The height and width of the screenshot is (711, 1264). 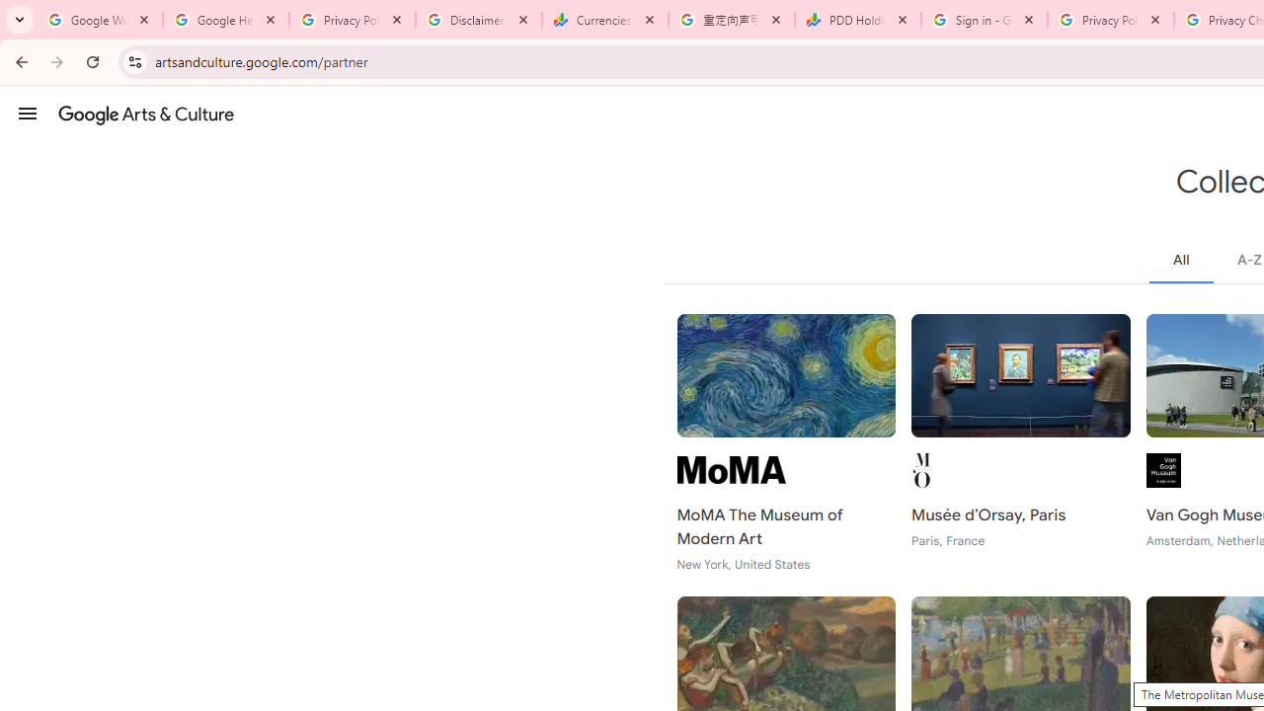 What do you see at coordinates (605, 20) in the screenshot?
I see `Currencies - Google Finance` at bounding box center [605, 20].